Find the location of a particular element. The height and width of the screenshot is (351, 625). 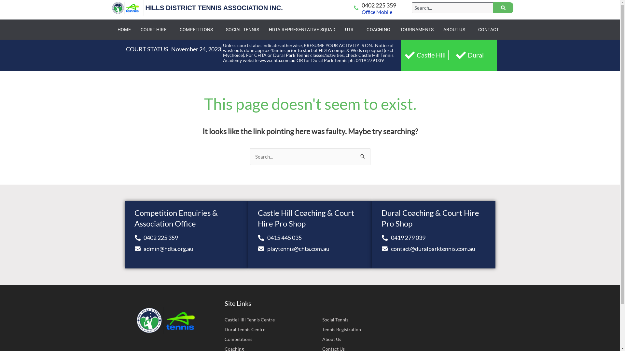

ABOUT US is located at coordinates (456, 30).